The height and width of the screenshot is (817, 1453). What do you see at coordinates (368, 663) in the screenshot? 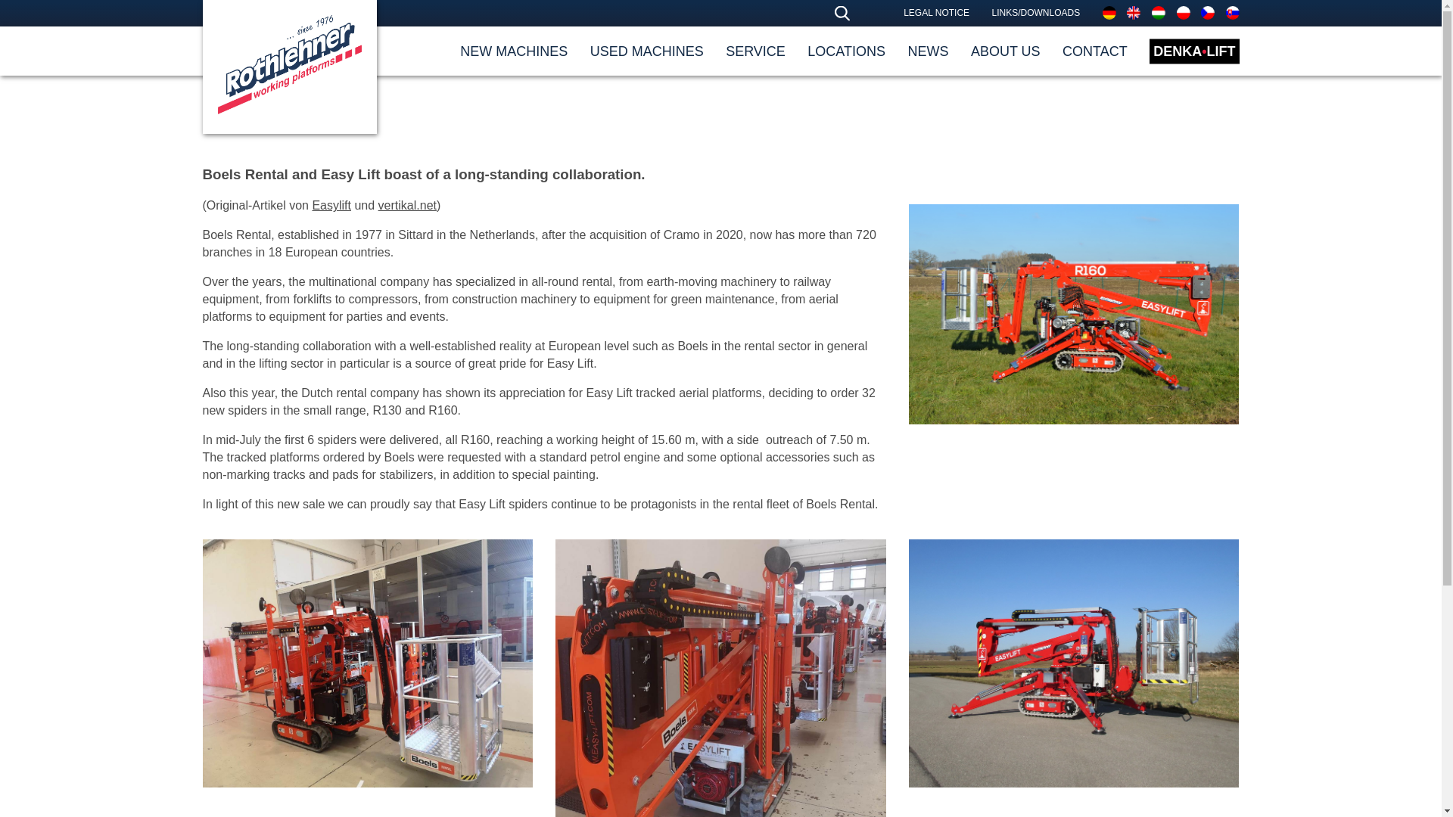
I see `Boels Rental receives 32 spider lifts from Easylift` at bounding box center [368, 663].